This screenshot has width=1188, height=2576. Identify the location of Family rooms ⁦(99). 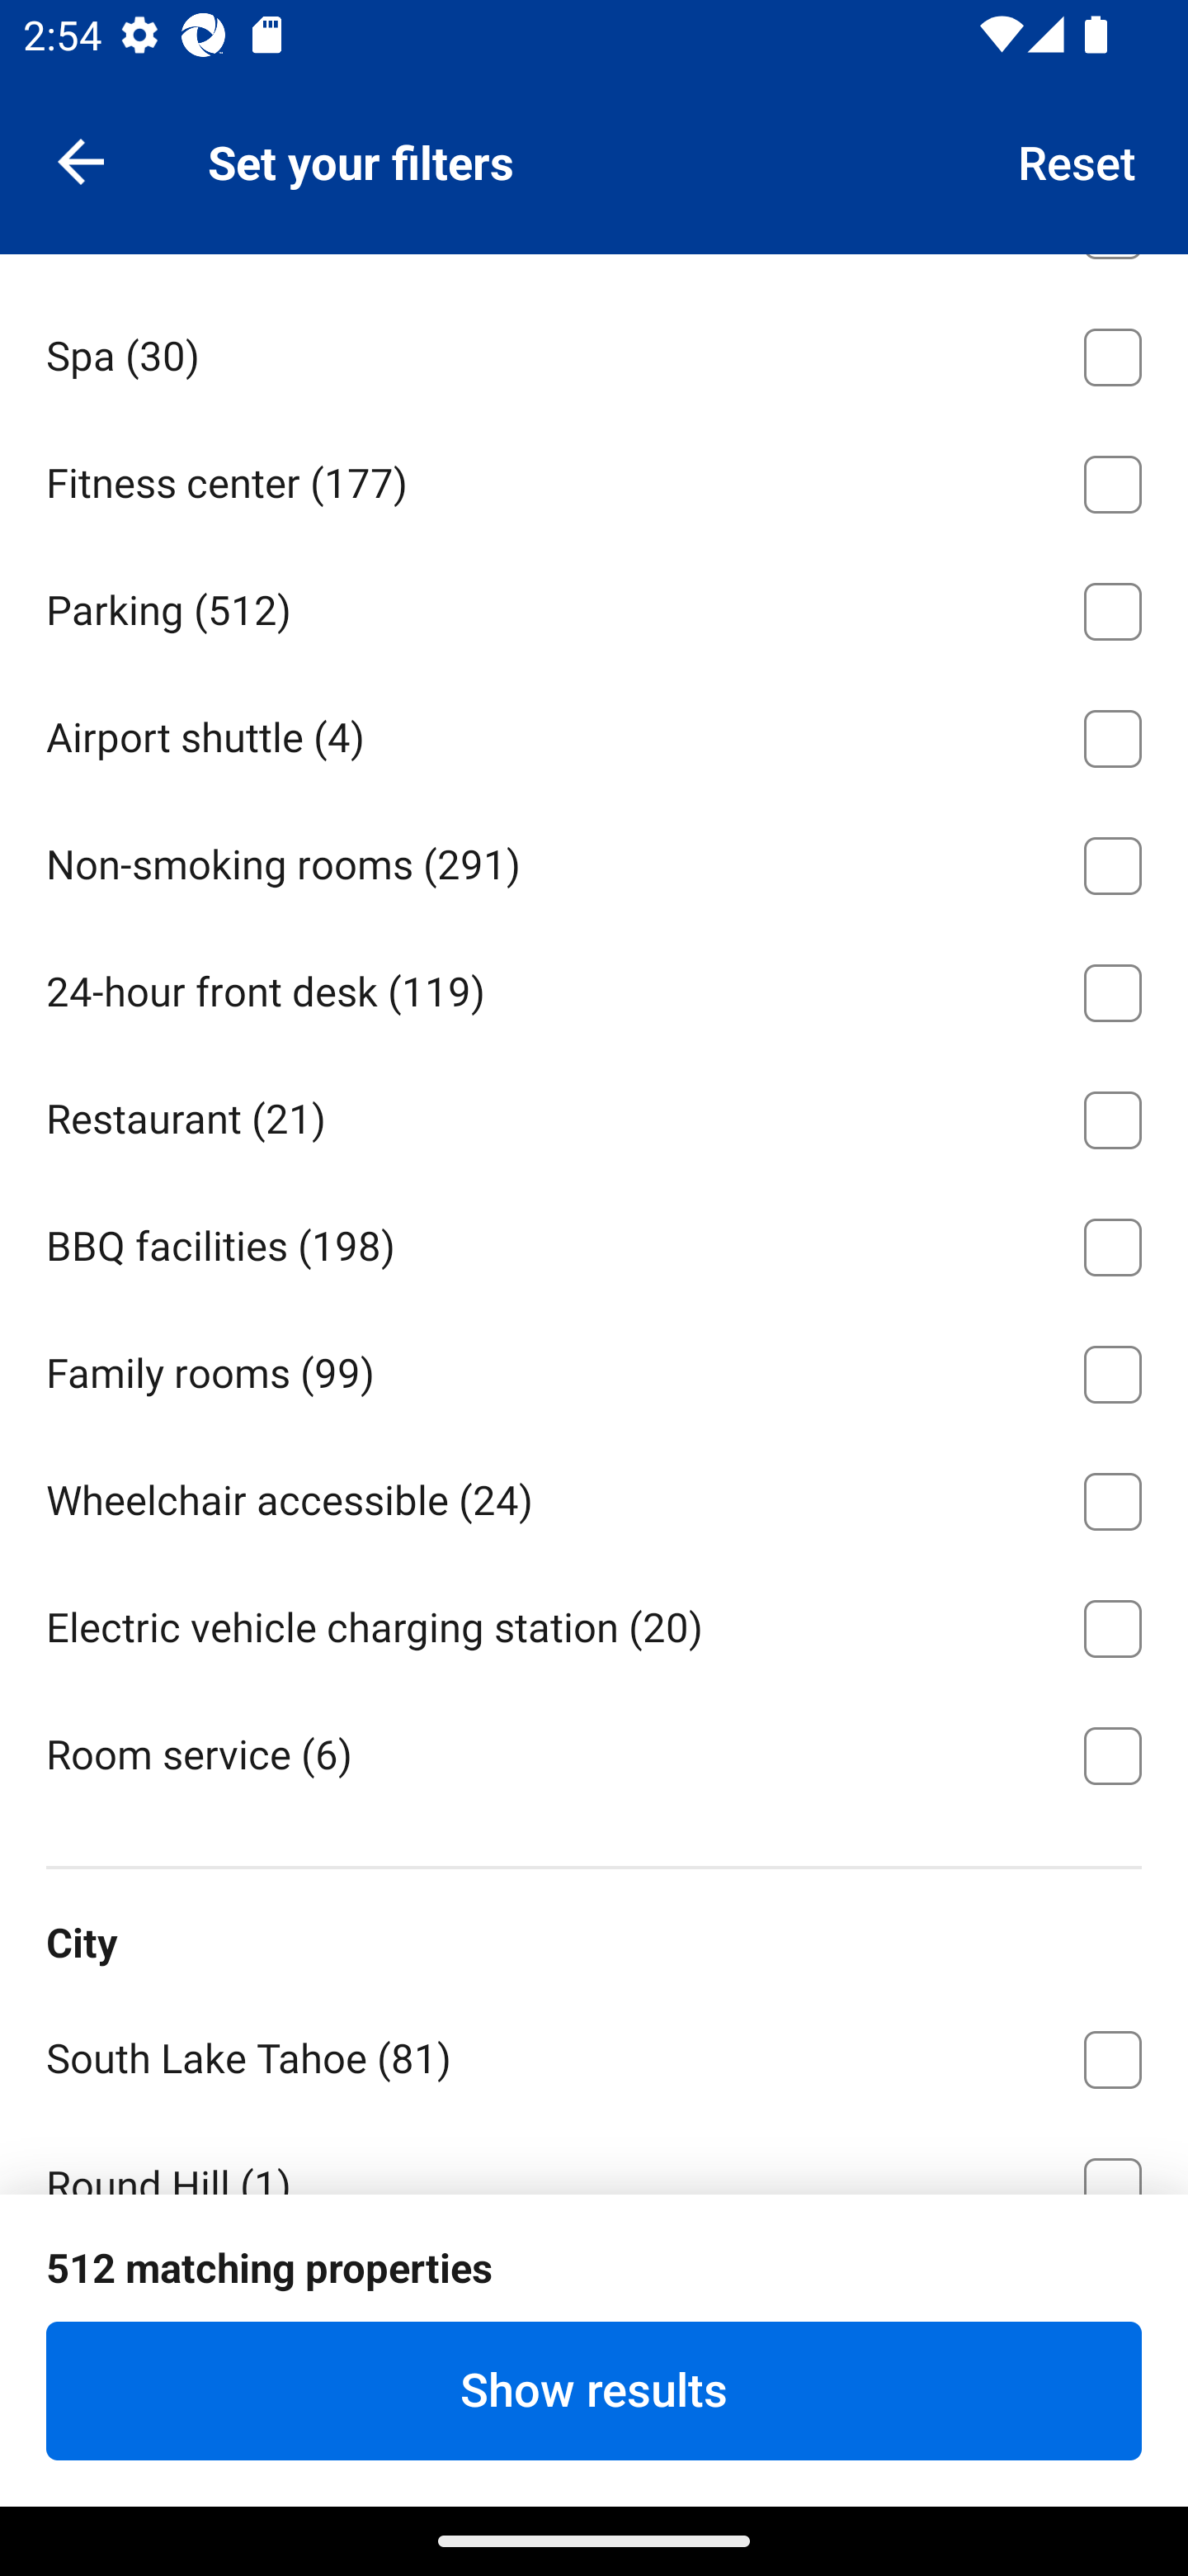
(594, 1369).